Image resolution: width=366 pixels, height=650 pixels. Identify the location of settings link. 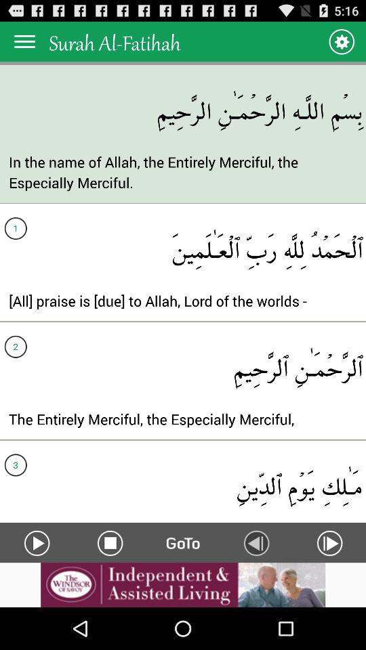
(342, 41).